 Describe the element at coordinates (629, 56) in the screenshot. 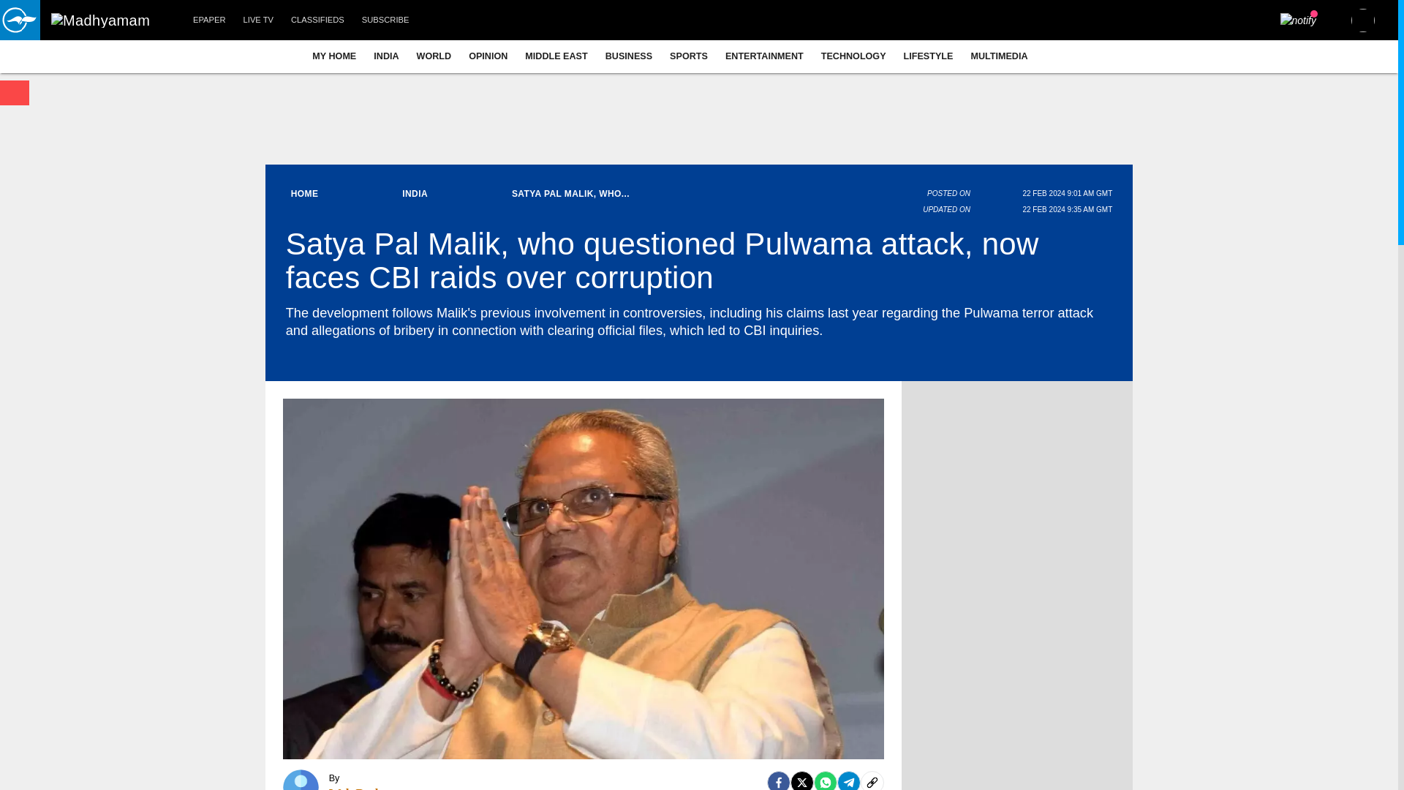

I see `BUSINESS` at that location.